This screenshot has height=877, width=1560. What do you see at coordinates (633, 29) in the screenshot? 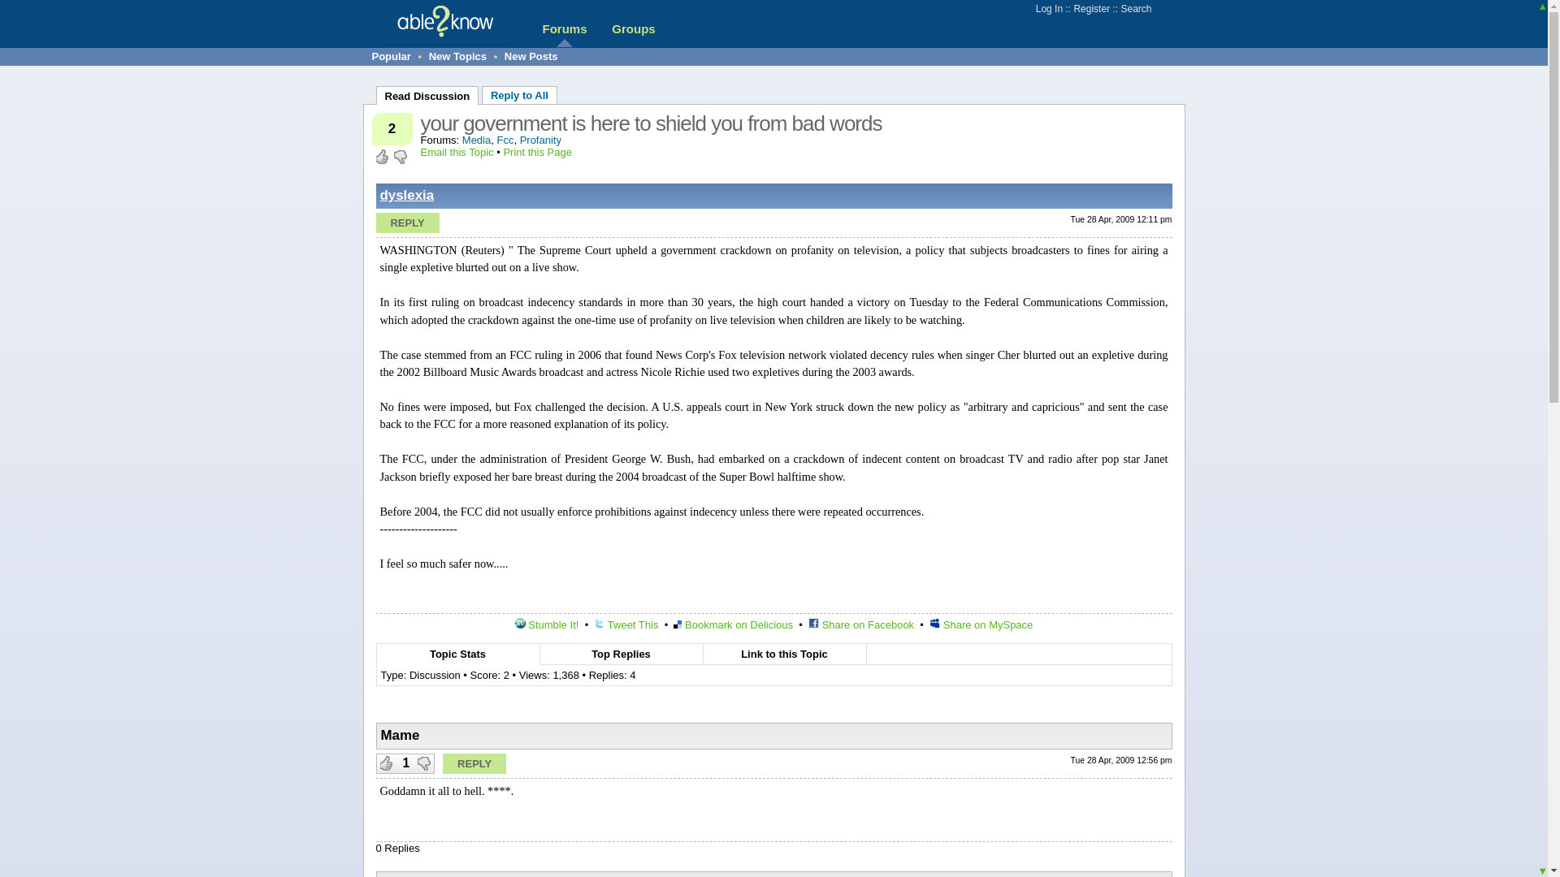
I see `Groups` at bounding box center [633, 29].